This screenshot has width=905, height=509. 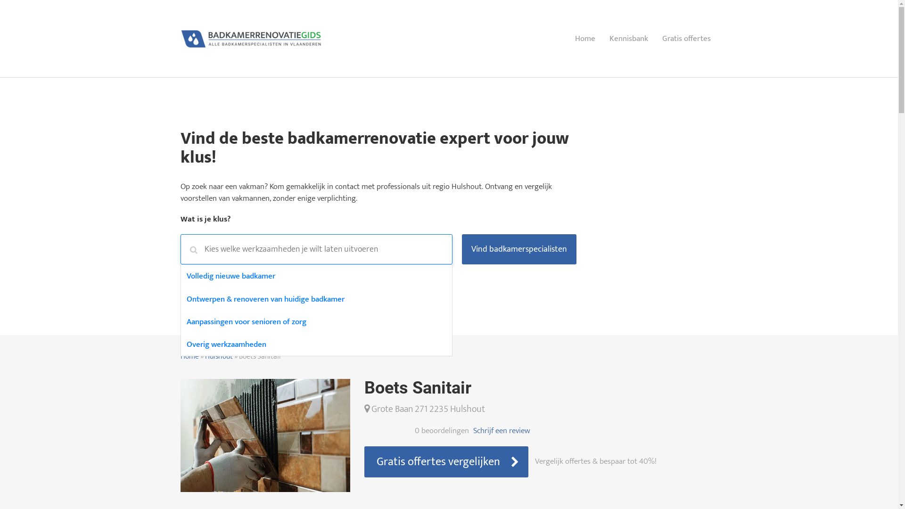 What do you see at coordinates (686, 39) in the screenshot?
I see `Gratis offertes` at bounding box center [686, 39].